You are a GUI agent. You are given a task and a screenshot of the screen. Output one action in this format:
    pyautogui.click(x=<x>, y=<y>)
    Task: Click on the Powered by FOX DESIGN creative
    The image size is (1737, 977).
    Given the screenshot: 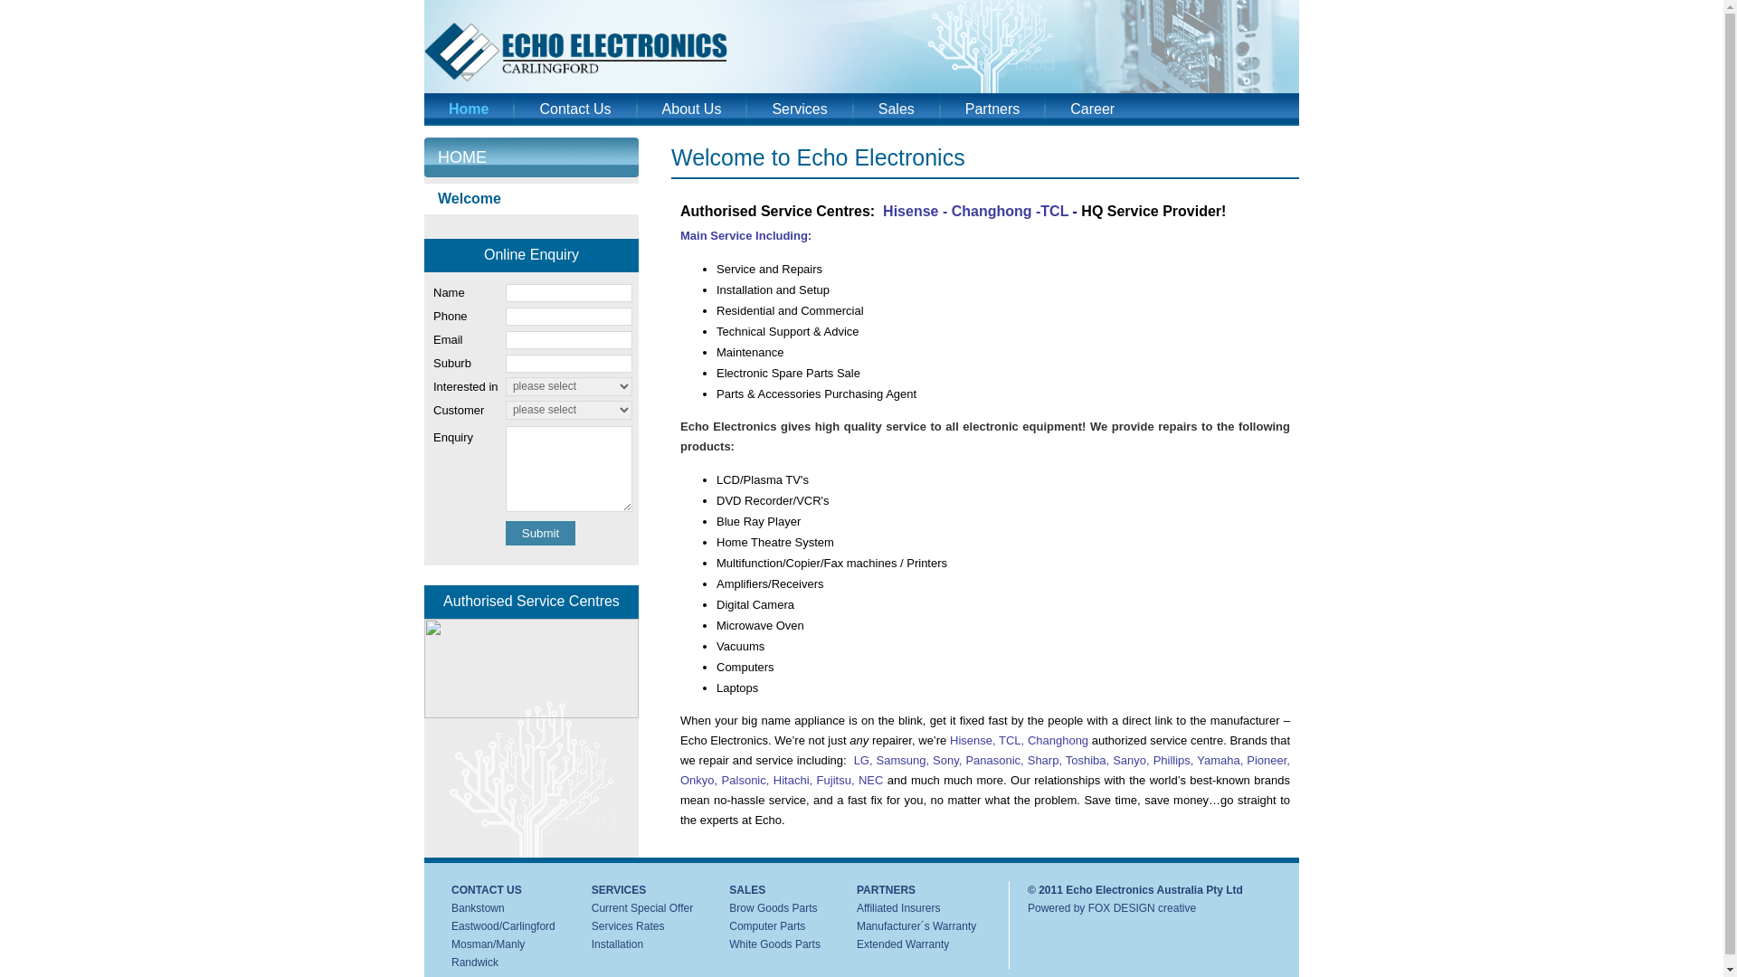 What is the action you would take?
    pyautogui.click(x=1112, y=908)
    